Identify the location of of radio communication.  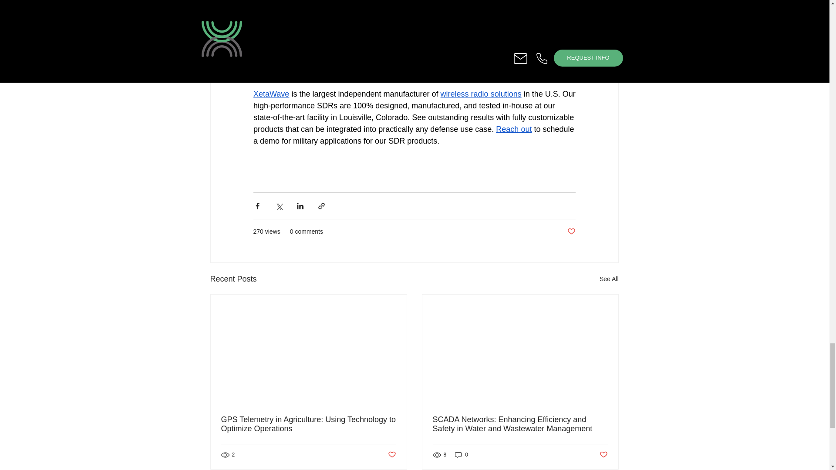
(470, 5).